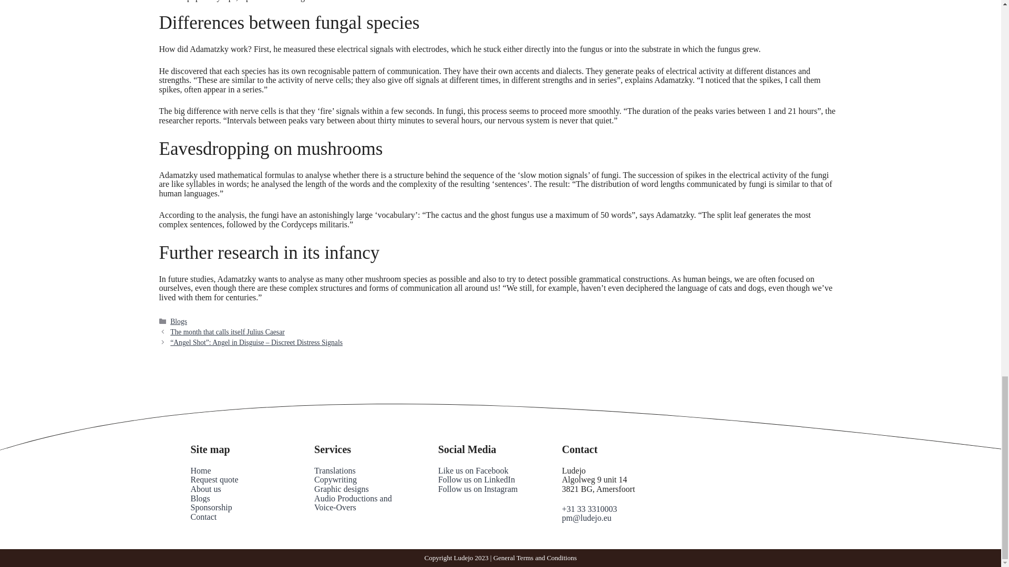 The image size is (1009, 567). I want to click on Blogs, so click(179, 321).